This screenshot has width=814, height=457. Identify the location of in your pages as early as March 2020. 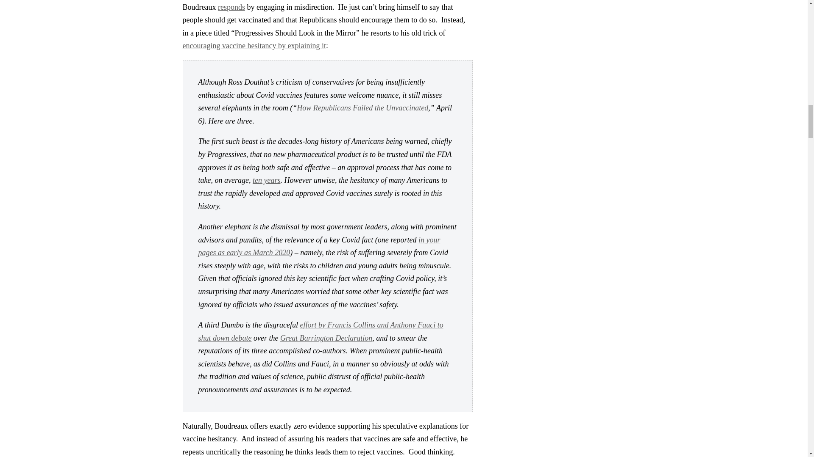
(319, 246).